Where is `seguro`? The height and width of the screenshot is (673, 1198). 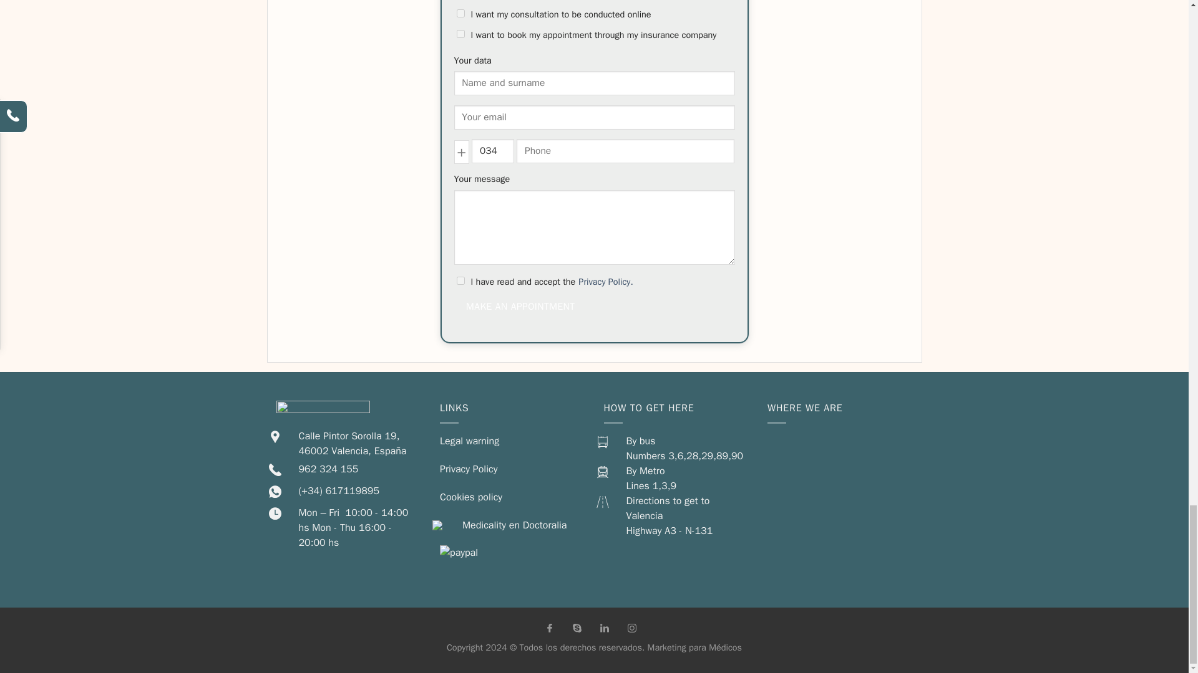
seguro is located at coordinates (460, 34).